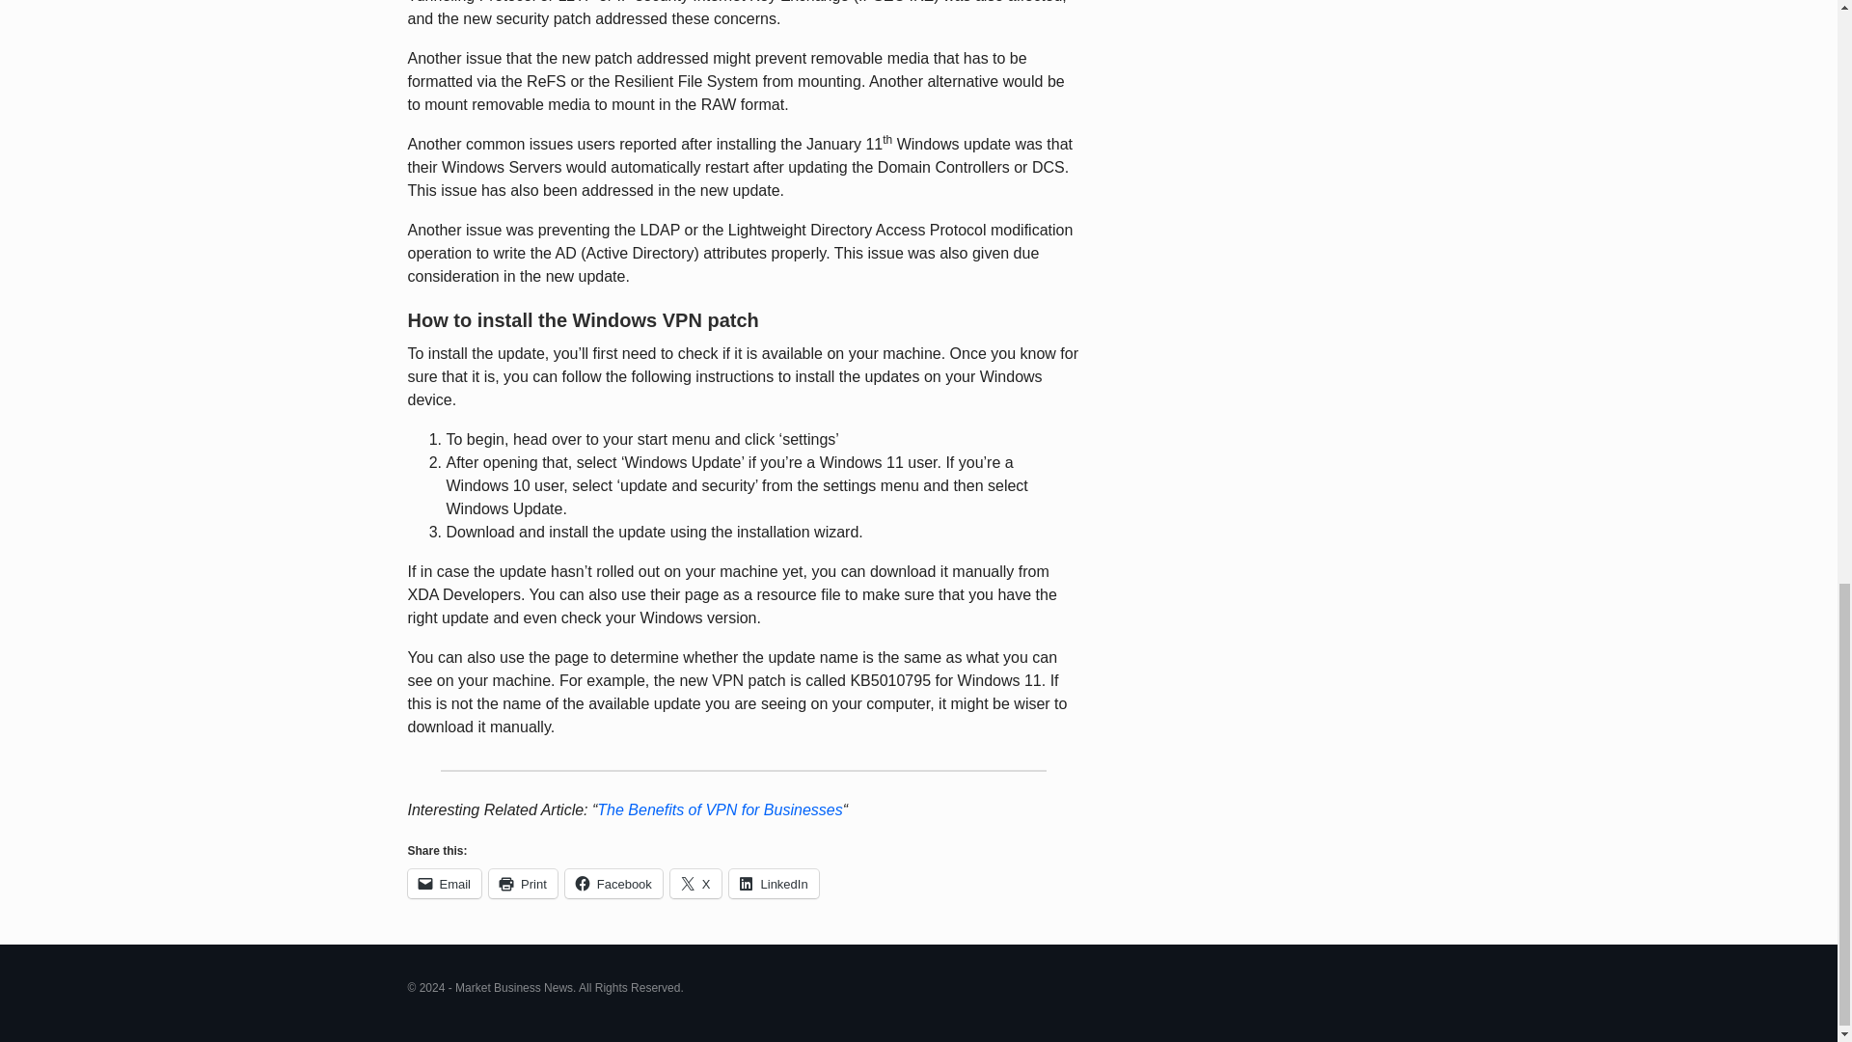  I want to click on Click to share on Facebook, so click(613, 883).